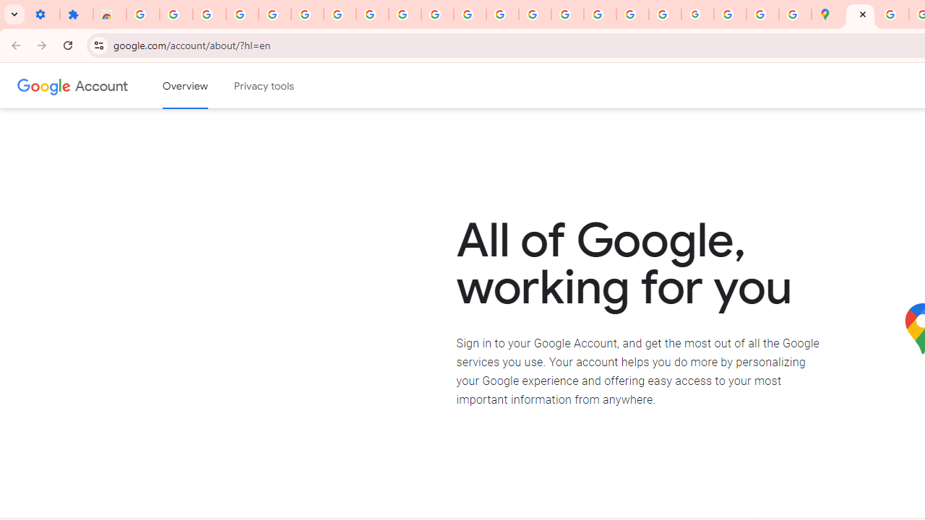  I want to click on Google Account overview, so click(185, 86).